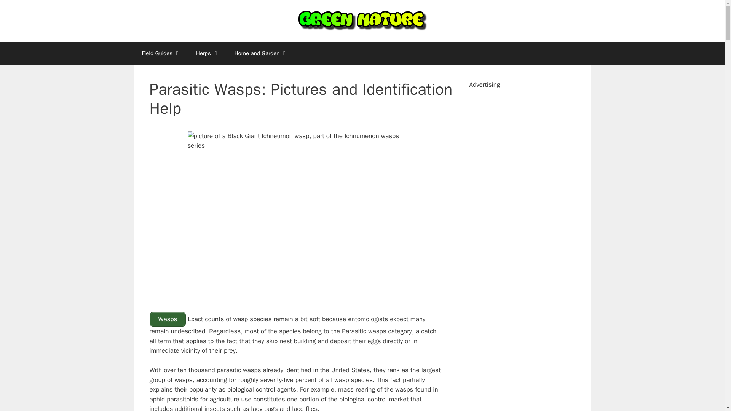 The width and height of the screenshot is (731, 411). What do you see at coordinates (261, 53) in the screenshot?
I see `Home and Garden` at bounding box center [261, 53].